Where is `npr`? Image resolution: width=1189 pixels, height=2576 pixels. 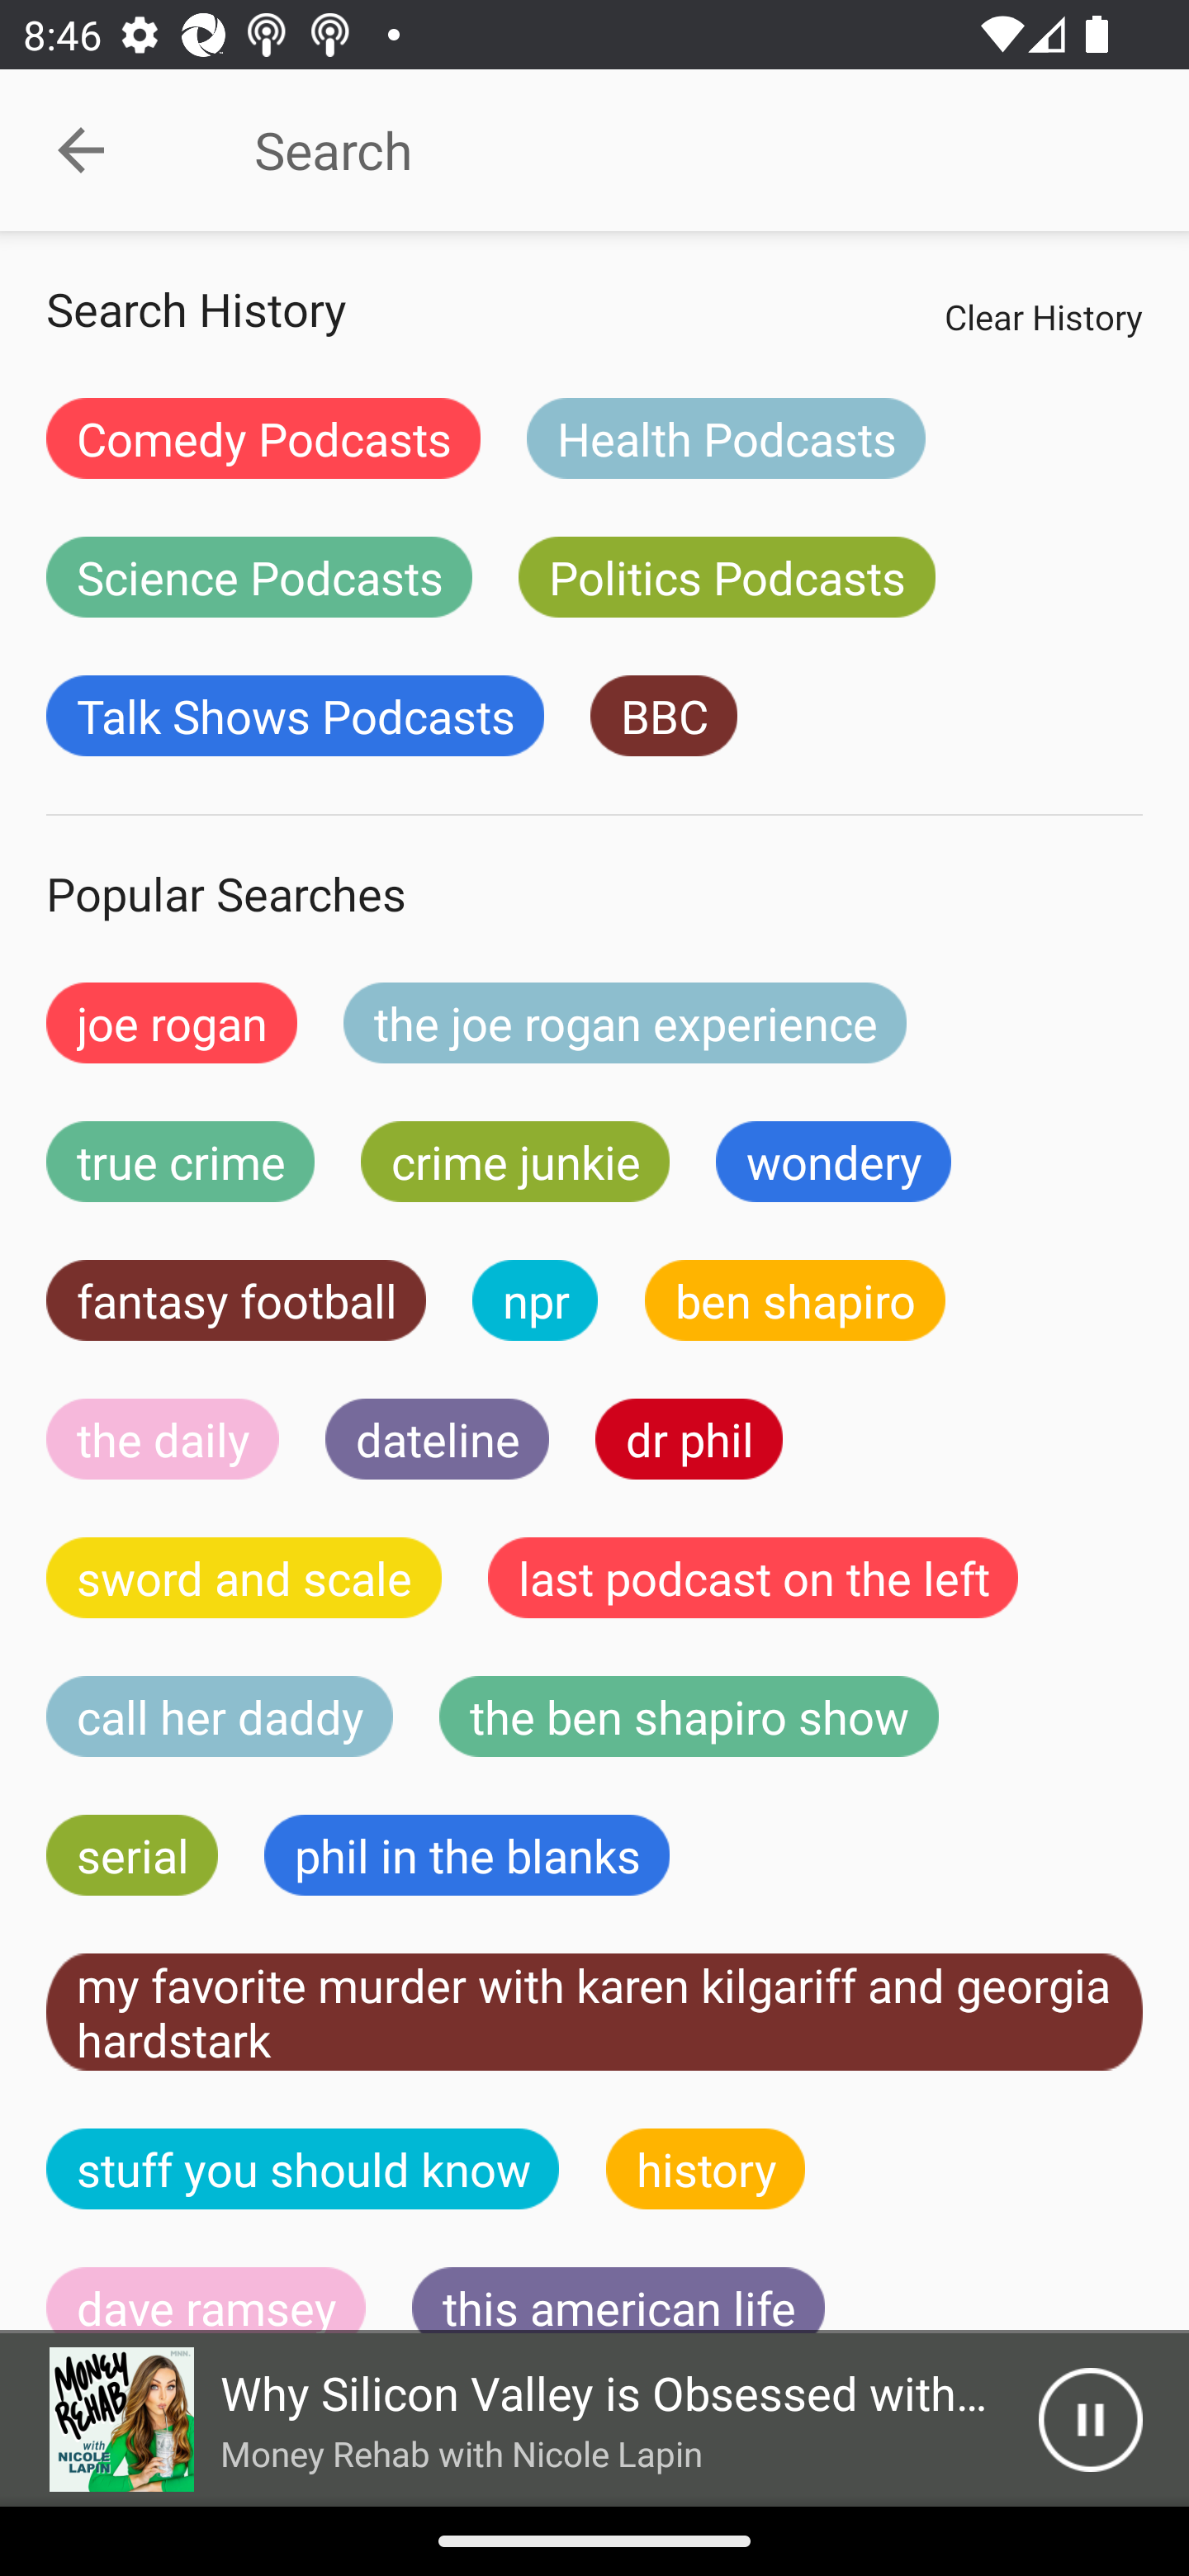 npr is located at coordinates (535, 1300).